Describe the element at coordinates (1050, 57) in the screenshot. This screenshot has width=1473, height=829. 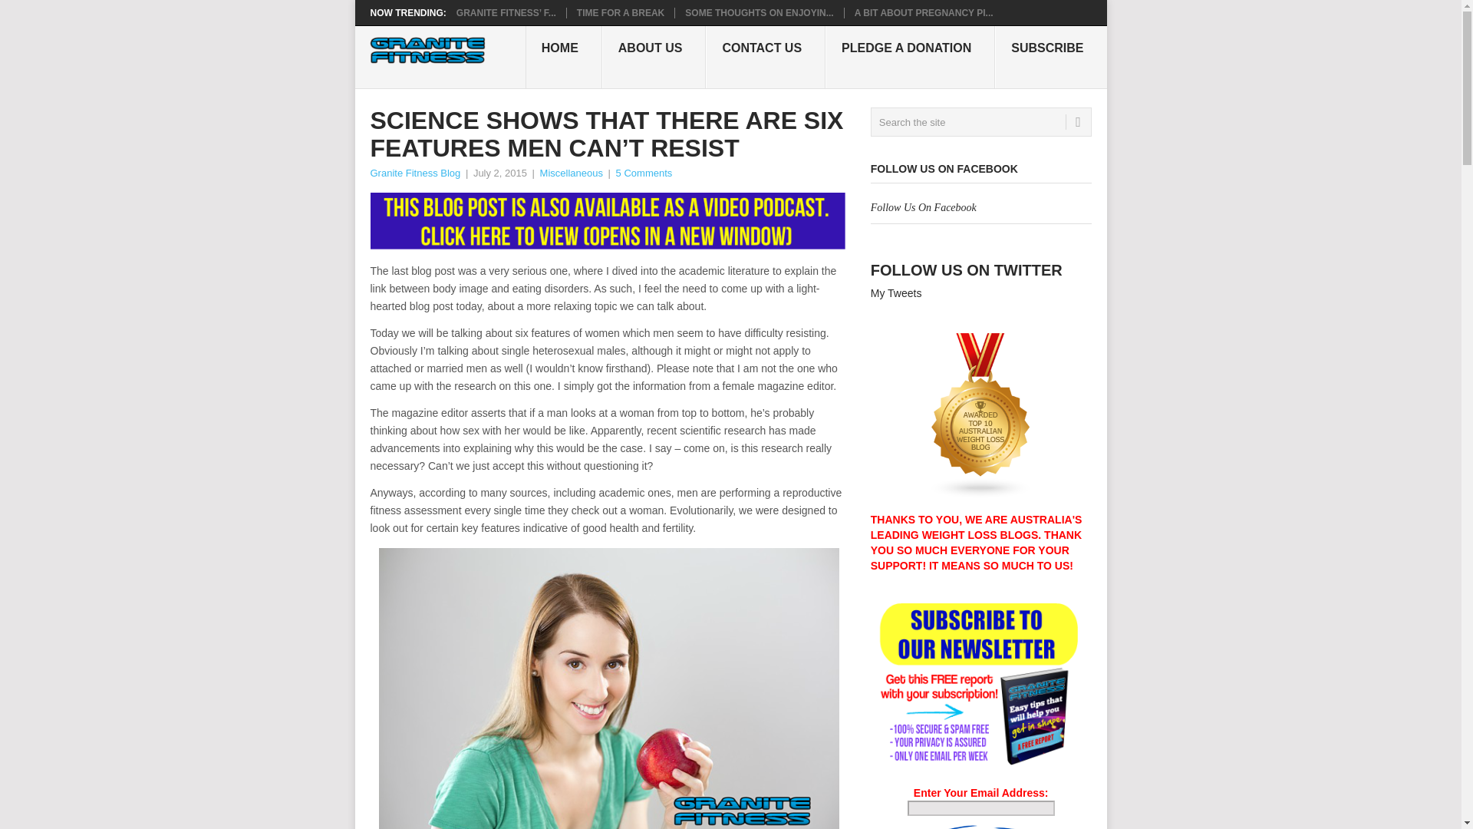
I see `SUBSCRIBE` at that location.